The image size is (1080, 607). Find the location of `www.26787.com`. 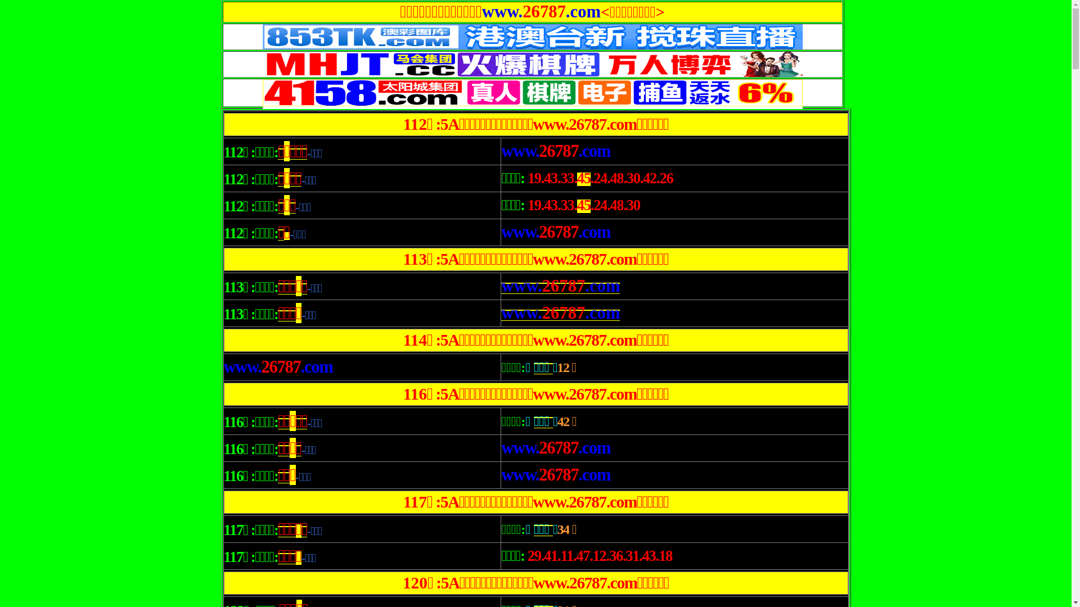

www.26787.com is located at coordinates (560, 286).